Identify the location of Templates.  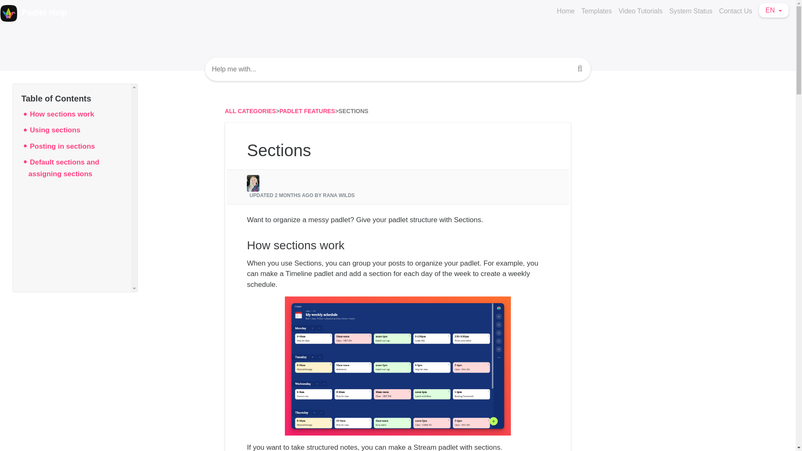
(596, 11).